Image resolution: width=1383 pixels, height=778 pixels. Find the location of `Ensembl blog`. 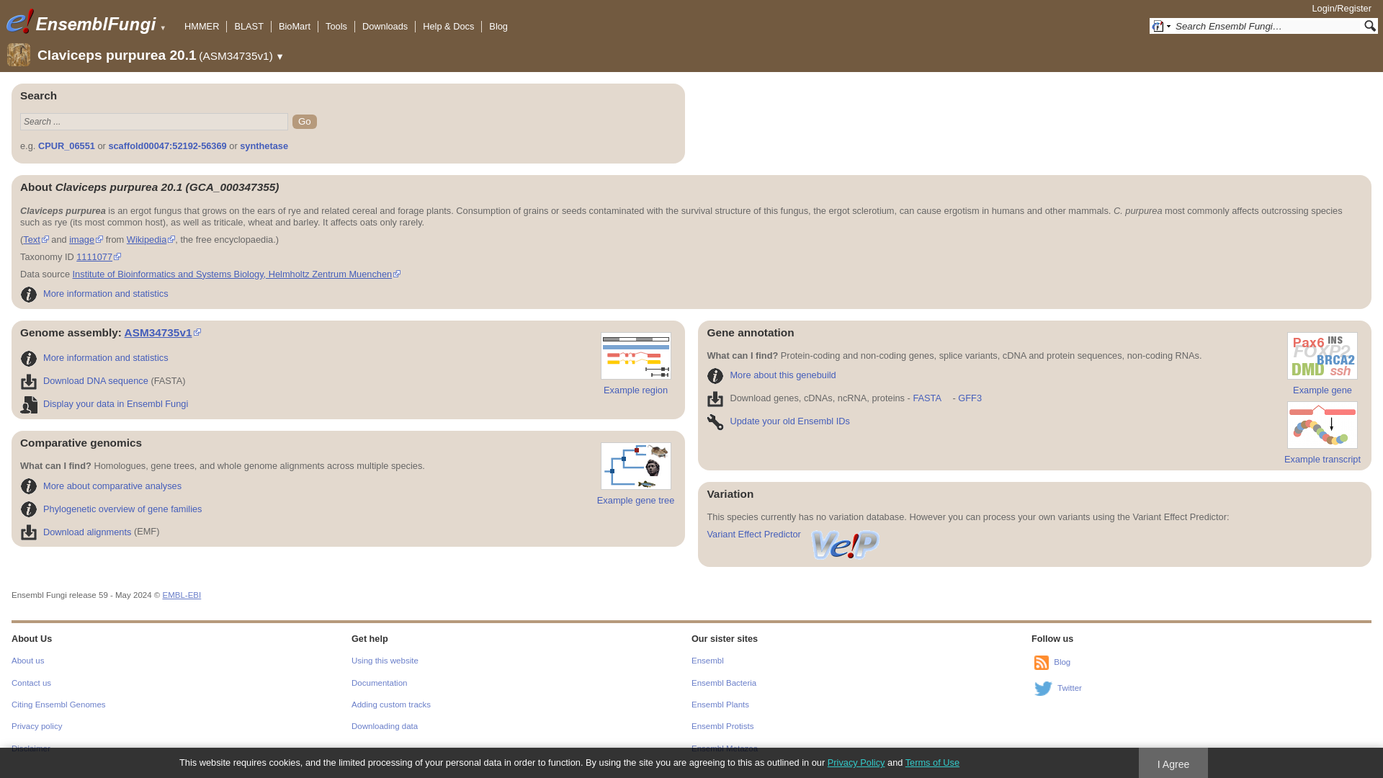

Ensembl blog is located at coordinates (1042, 663).